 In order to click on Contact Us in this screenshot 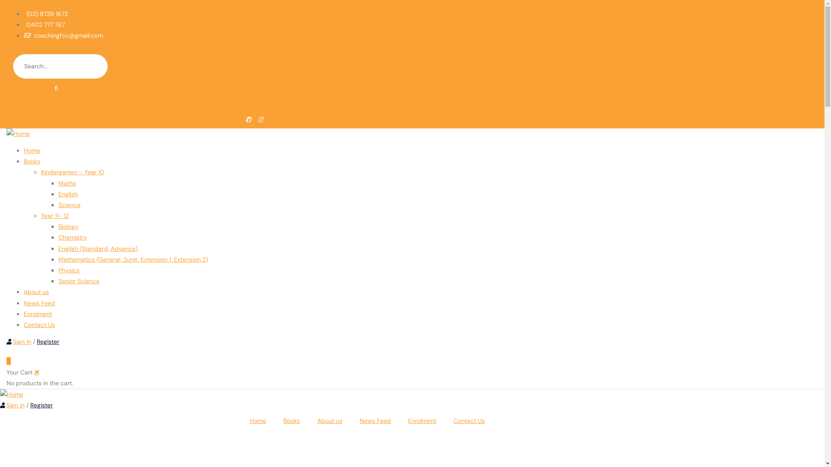, I will do `click(469, 421)`.